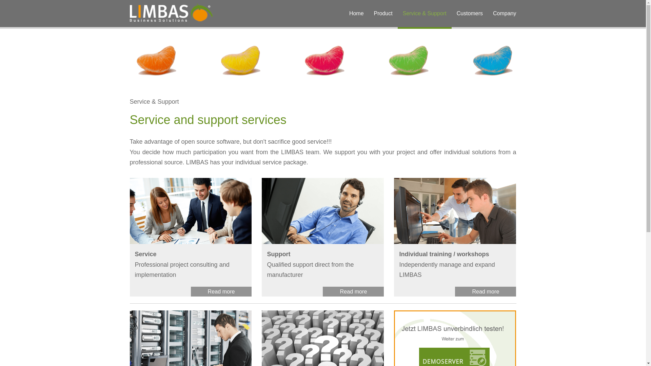  Describe the element at coordinates (353, 291) in the screenshot. I see `Read more` at that location.